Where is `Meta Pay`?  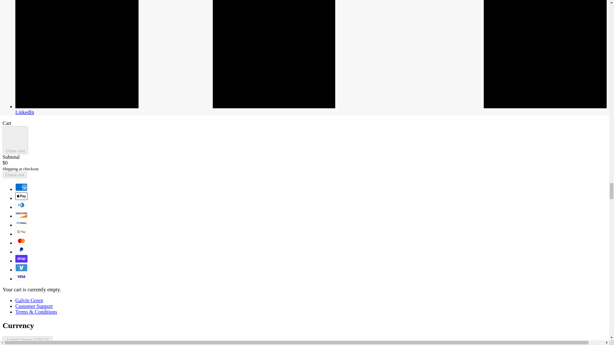
Meta Pay is located at coordinates (21, 223).